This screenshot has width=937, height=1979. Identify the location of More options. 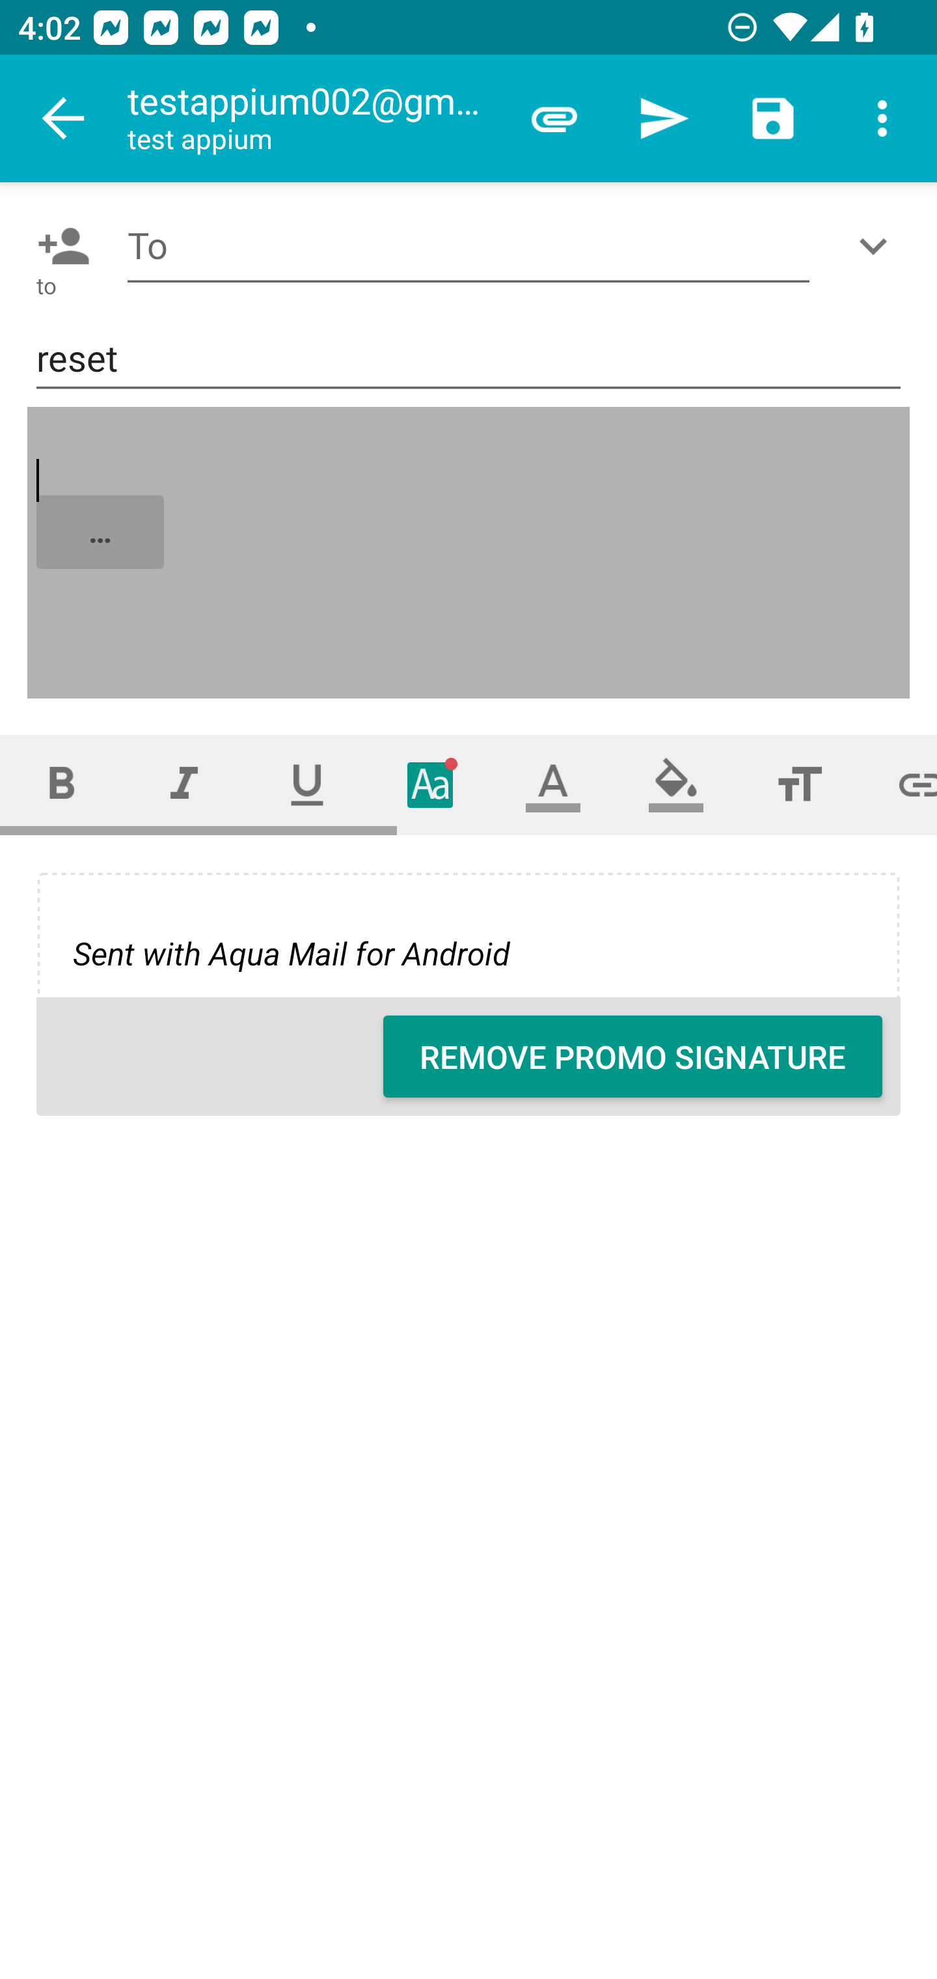
(882, 118).